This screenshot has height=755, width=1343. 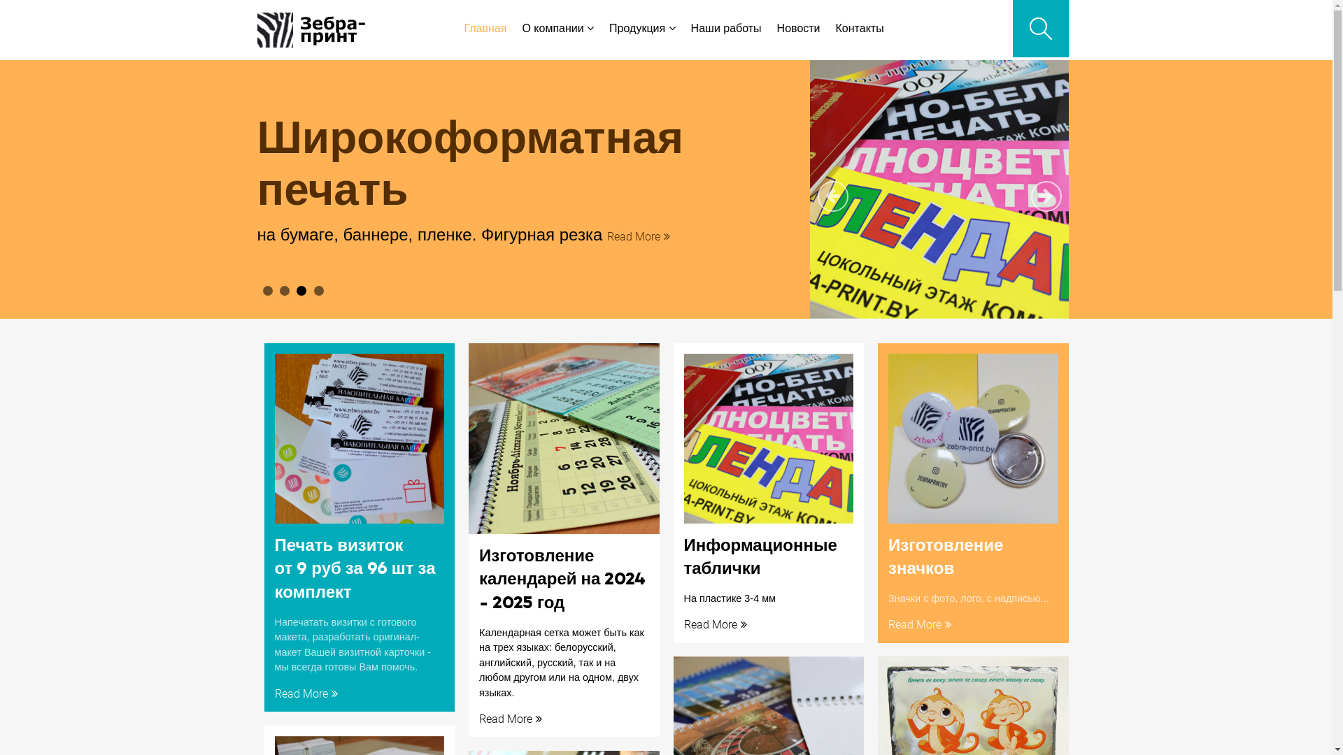 I want to click on Read More, so click(x=308, y=693).